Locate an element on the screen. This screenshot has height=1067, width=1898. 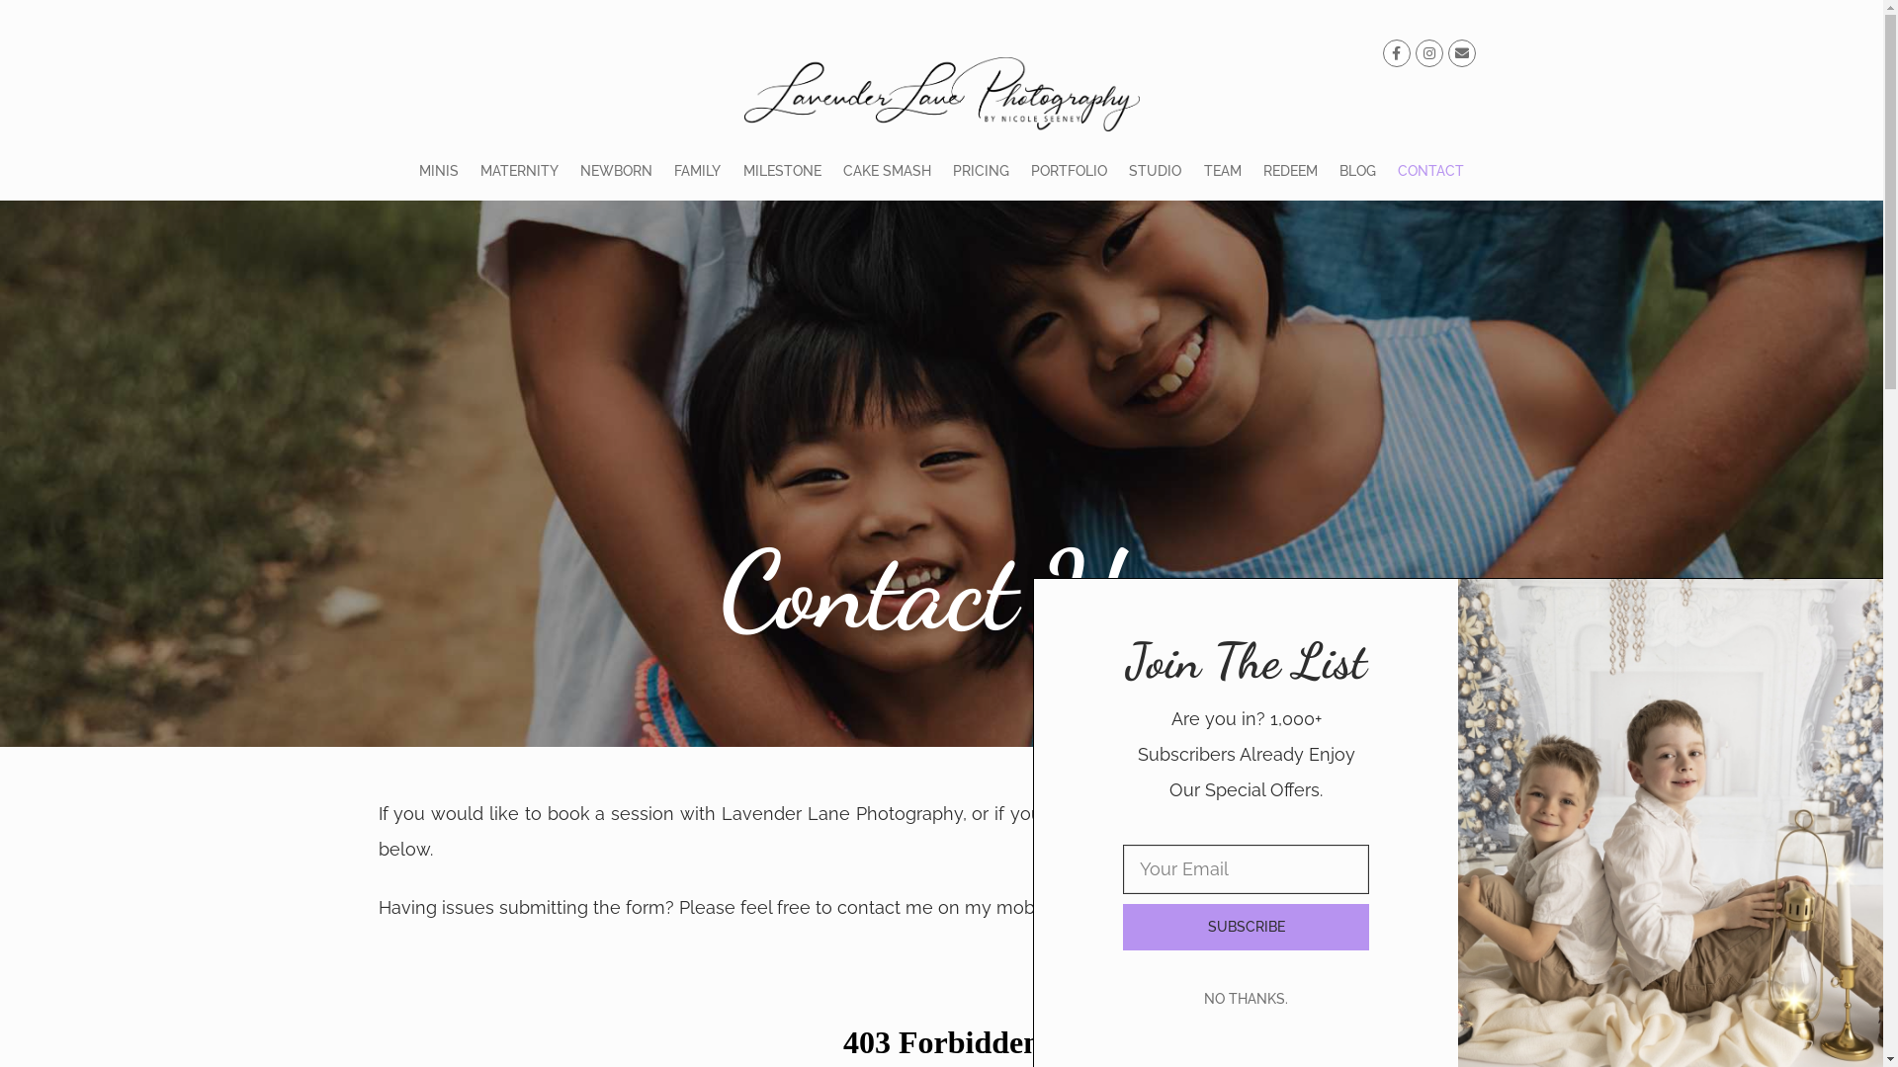
PRICING is located at coordinates (981, 171).